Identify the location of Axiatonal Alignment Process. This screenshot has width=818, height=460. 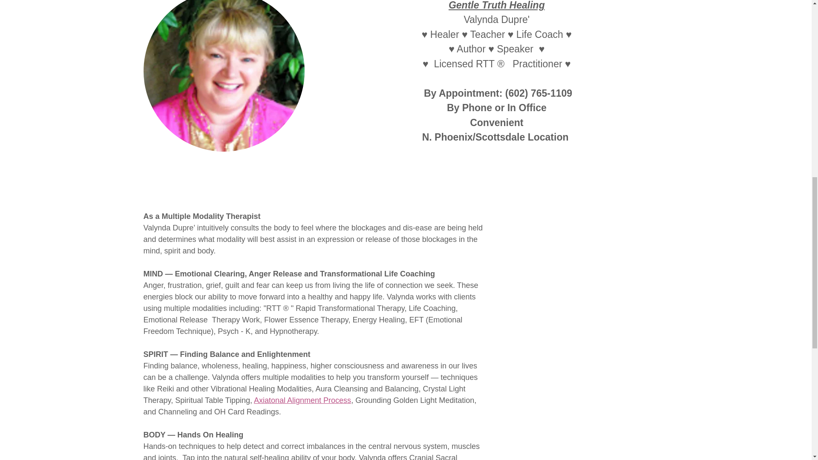
(302, 400).